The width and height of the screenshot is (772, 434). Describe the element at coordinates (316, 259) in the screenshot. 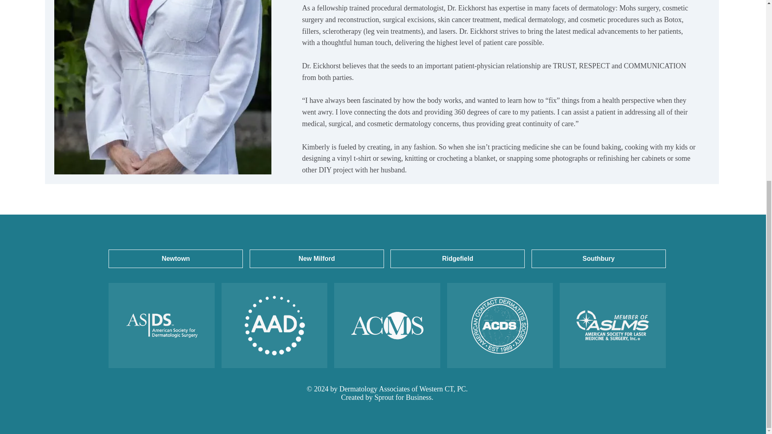

I see `New Milford` at that location.